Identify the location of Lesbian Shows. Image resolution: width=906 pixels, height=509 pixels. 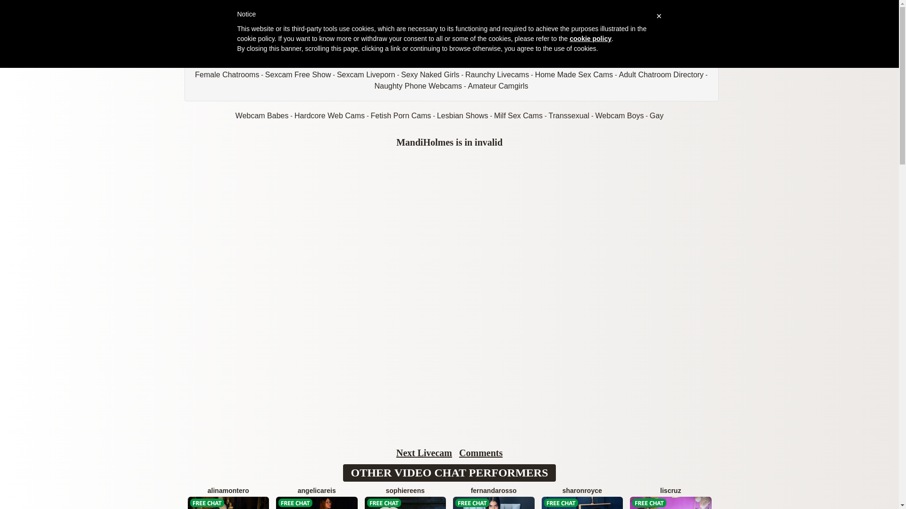
(462, 115).